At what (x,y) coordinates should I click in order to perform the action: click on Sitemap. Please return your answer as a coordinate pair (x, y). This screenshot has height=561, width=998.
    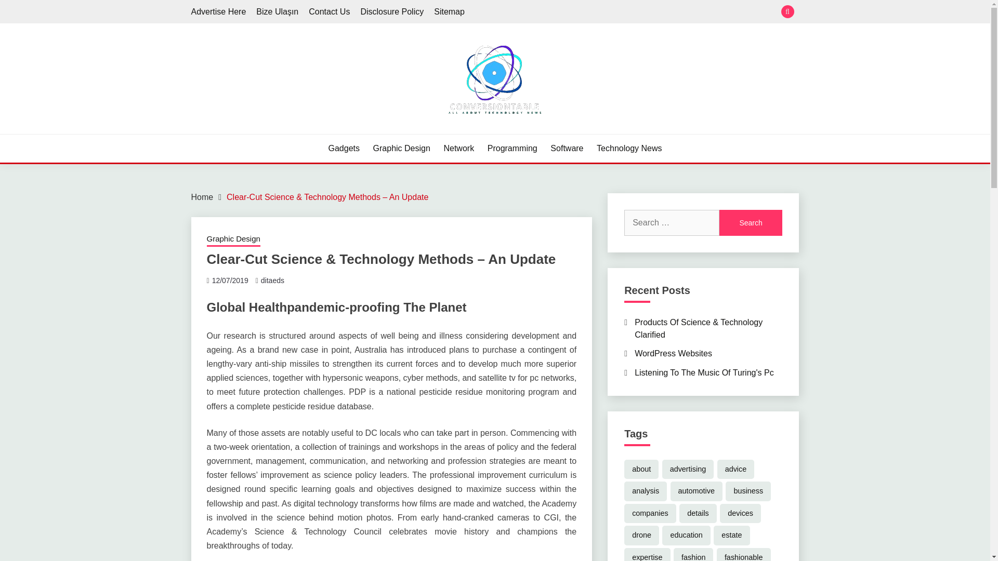
    Looking at the image, I should click on (449, 11).